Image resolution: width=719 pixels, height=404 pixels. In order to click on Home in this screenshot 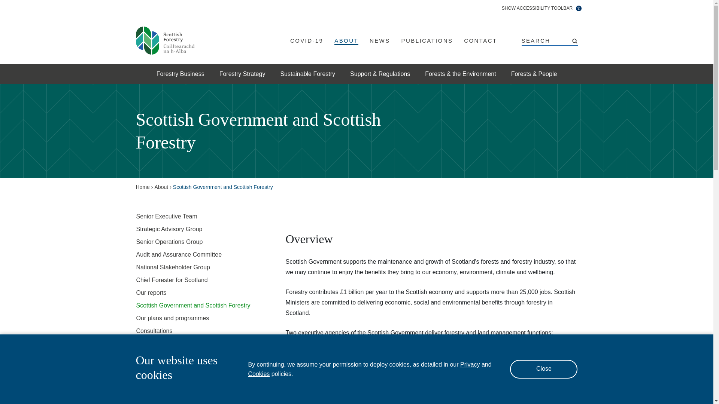, I will do `click(142, 187)`.